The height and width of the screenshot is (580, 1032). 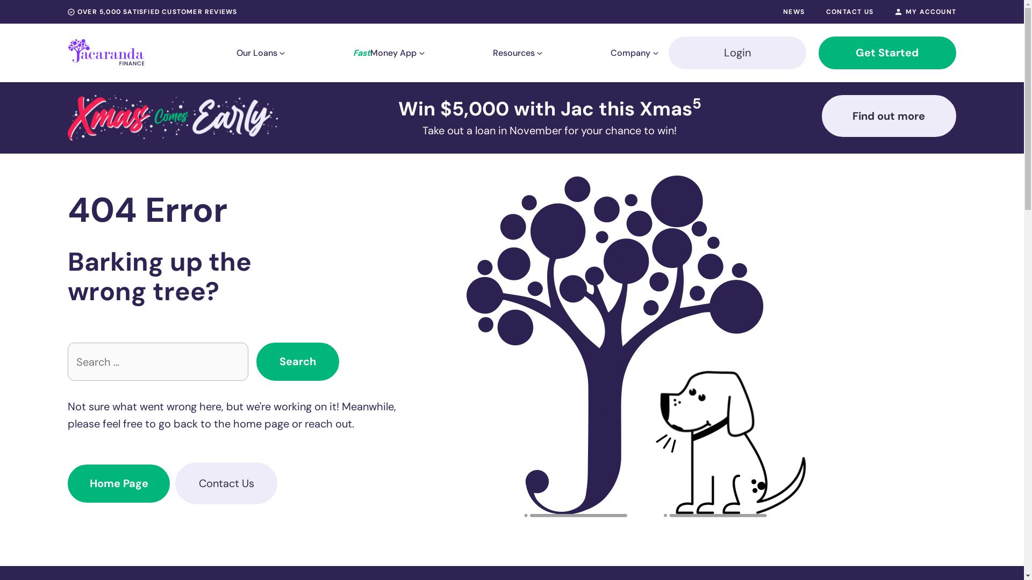 I want to click on Company, so click(x=630, y=53).